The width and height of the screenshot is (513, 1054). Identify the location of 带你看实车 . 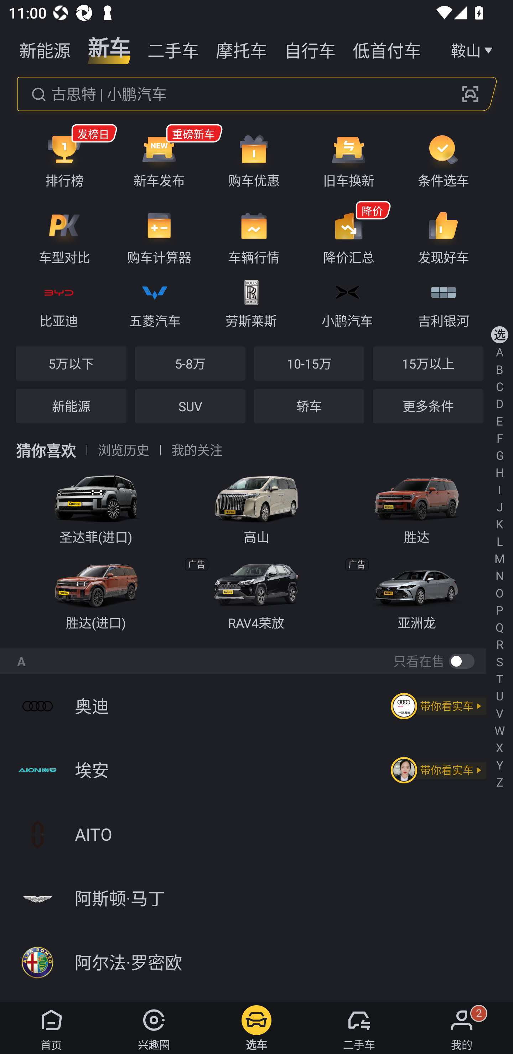
(436, 706).